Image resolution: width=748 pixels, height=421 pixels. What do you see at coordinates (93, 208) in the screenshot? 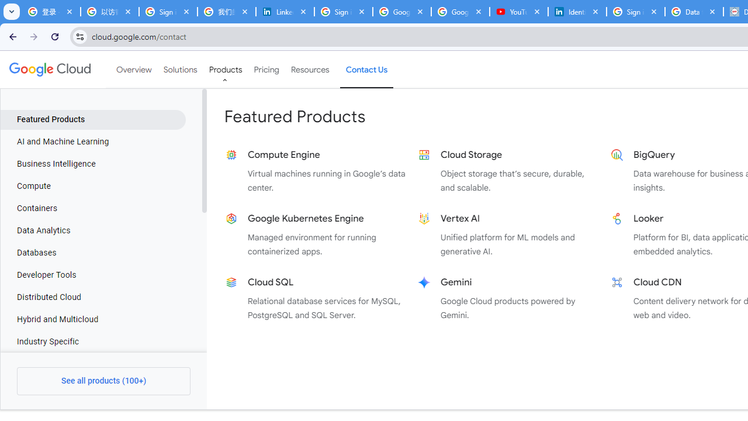
I see `Containers` at bounding box center [93, 208].